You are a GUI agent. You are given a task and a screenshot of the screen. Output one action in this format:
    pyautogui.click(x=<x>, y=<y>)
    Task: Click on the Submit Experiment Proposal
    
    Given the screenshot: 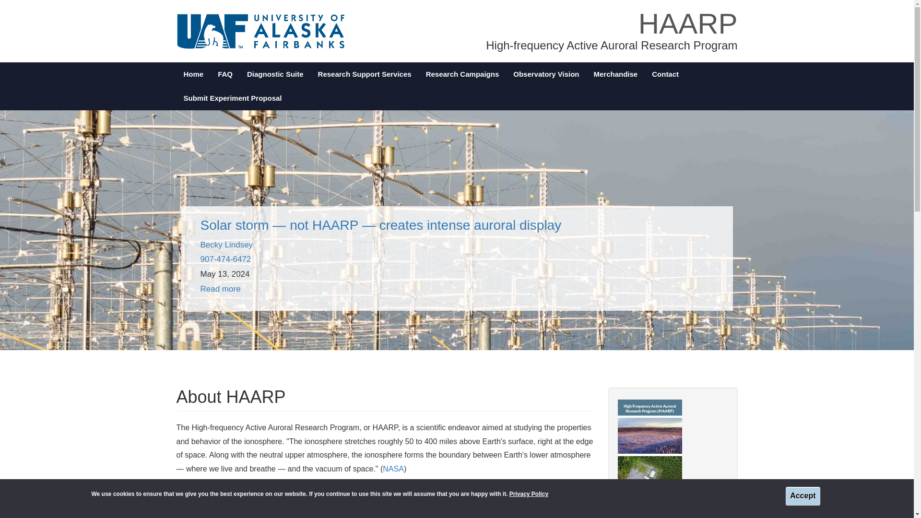 What is the action you would take?
    pyautogui.click(x=233, y=98)
    